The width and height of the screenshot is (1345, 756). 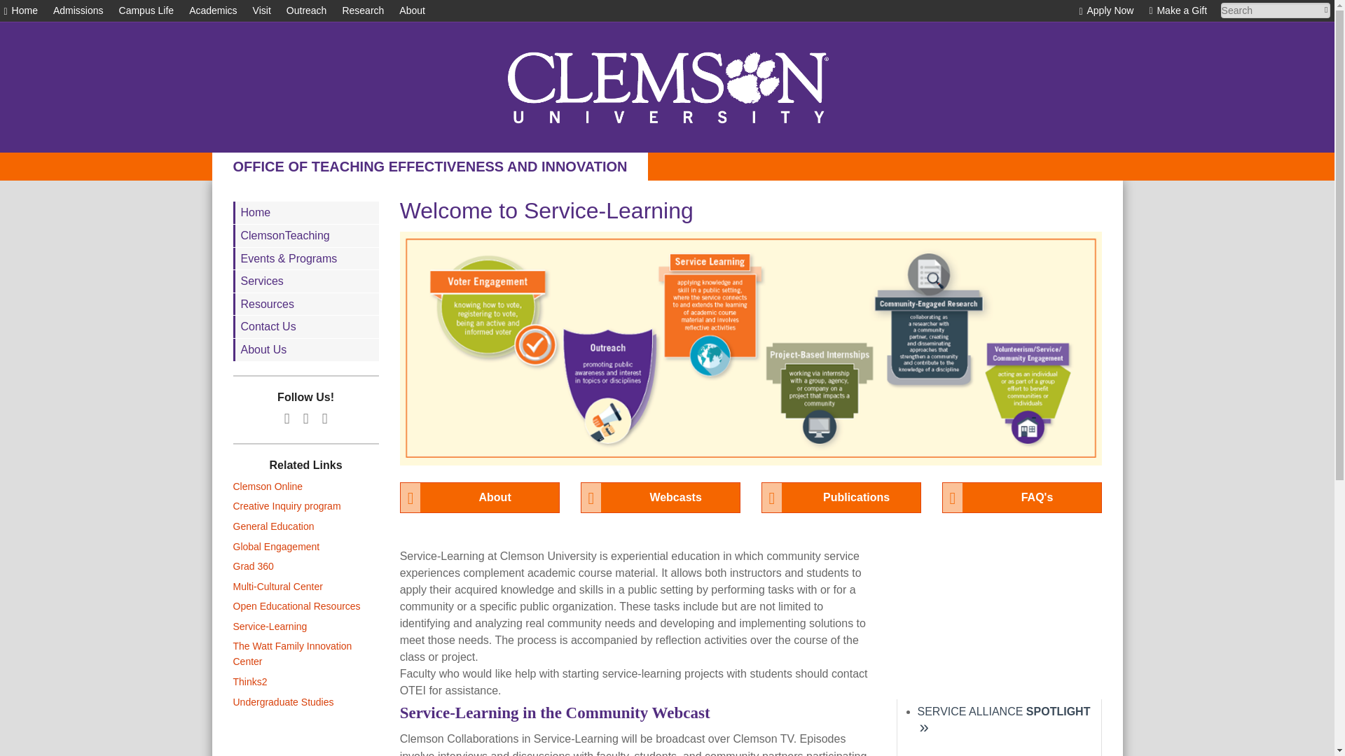 I want to click on Academics, so click(x=213, y=10).